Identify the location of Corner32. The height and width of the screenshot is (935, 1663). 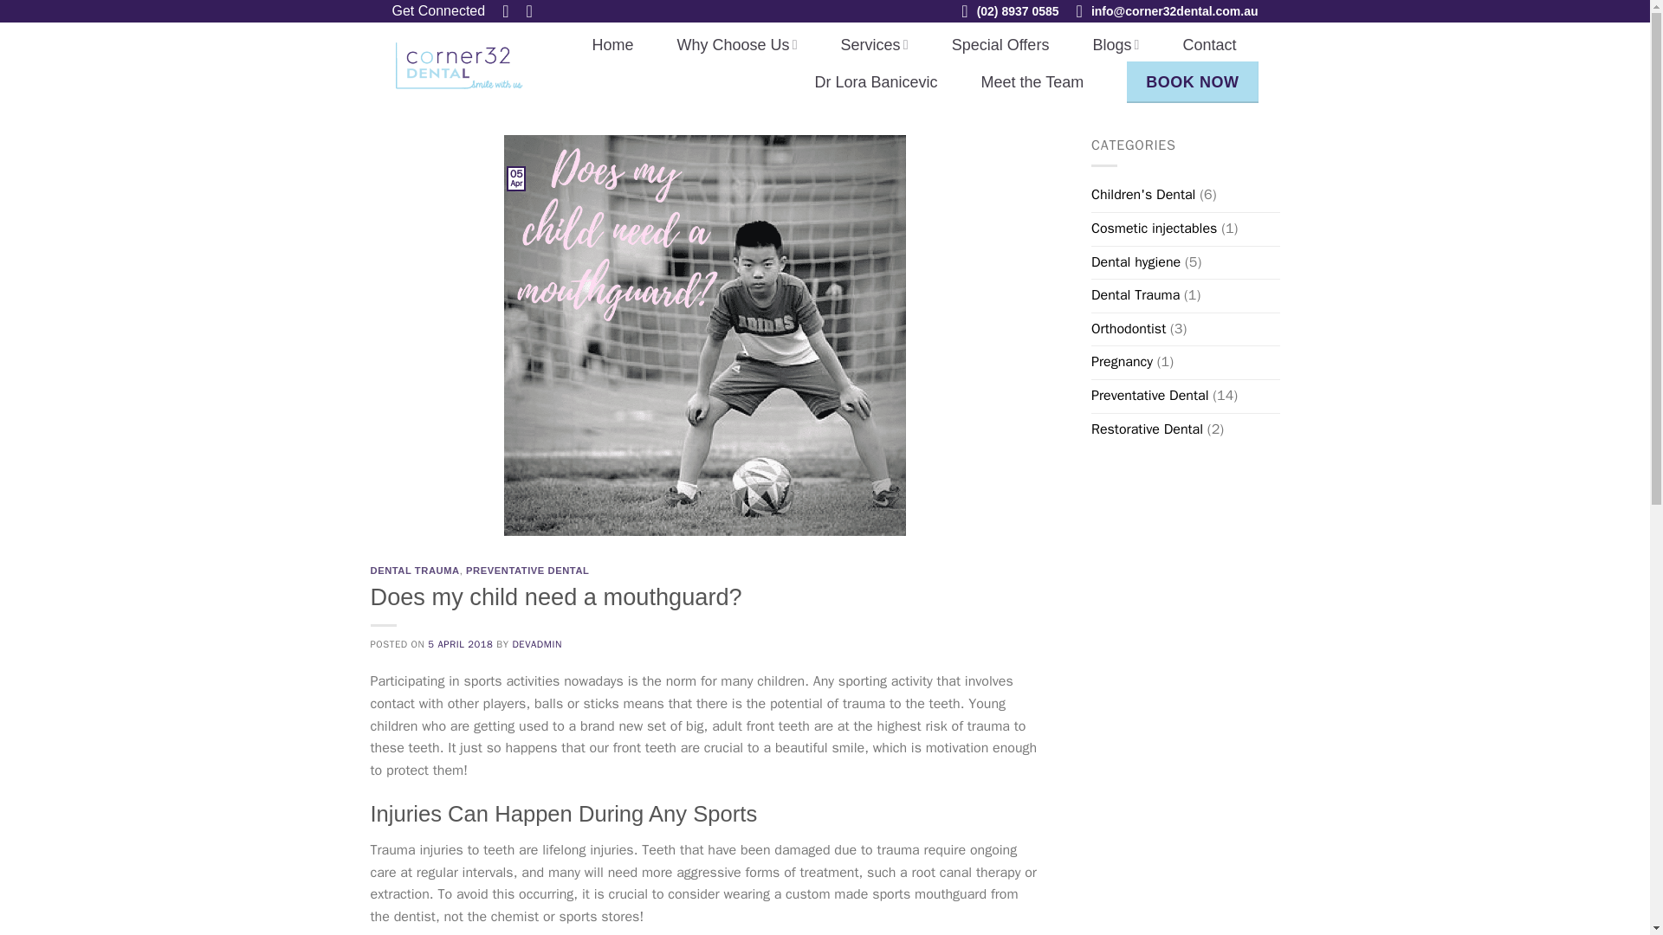
(459, 65).